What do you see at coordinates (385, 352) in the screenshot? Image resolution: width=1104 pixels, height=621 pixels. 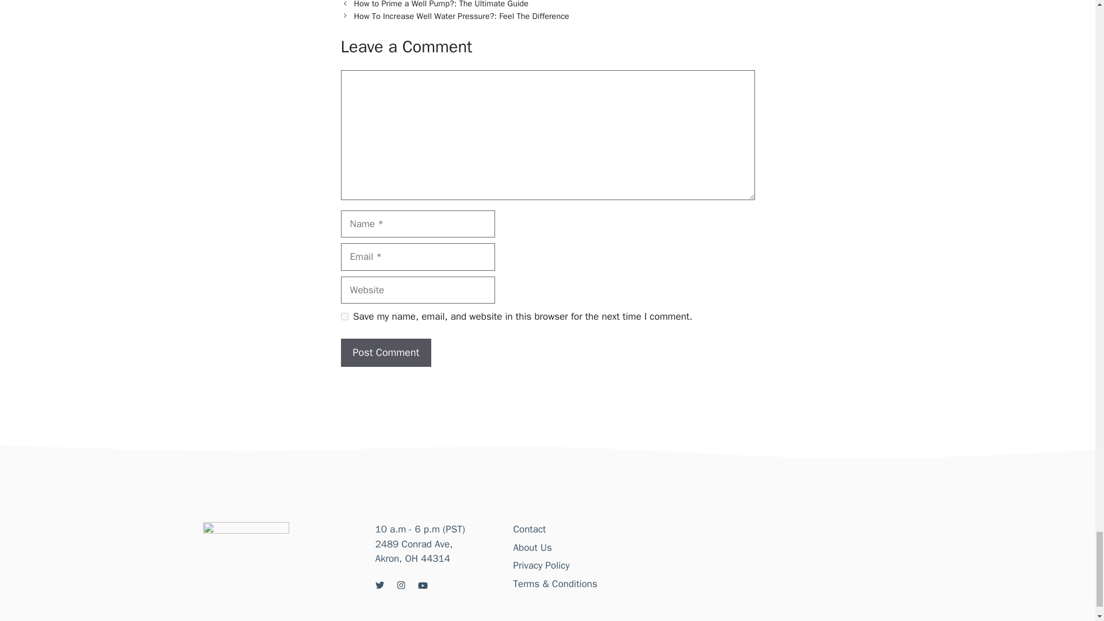 I see `Post Comment` at bounding box center [385, 352].